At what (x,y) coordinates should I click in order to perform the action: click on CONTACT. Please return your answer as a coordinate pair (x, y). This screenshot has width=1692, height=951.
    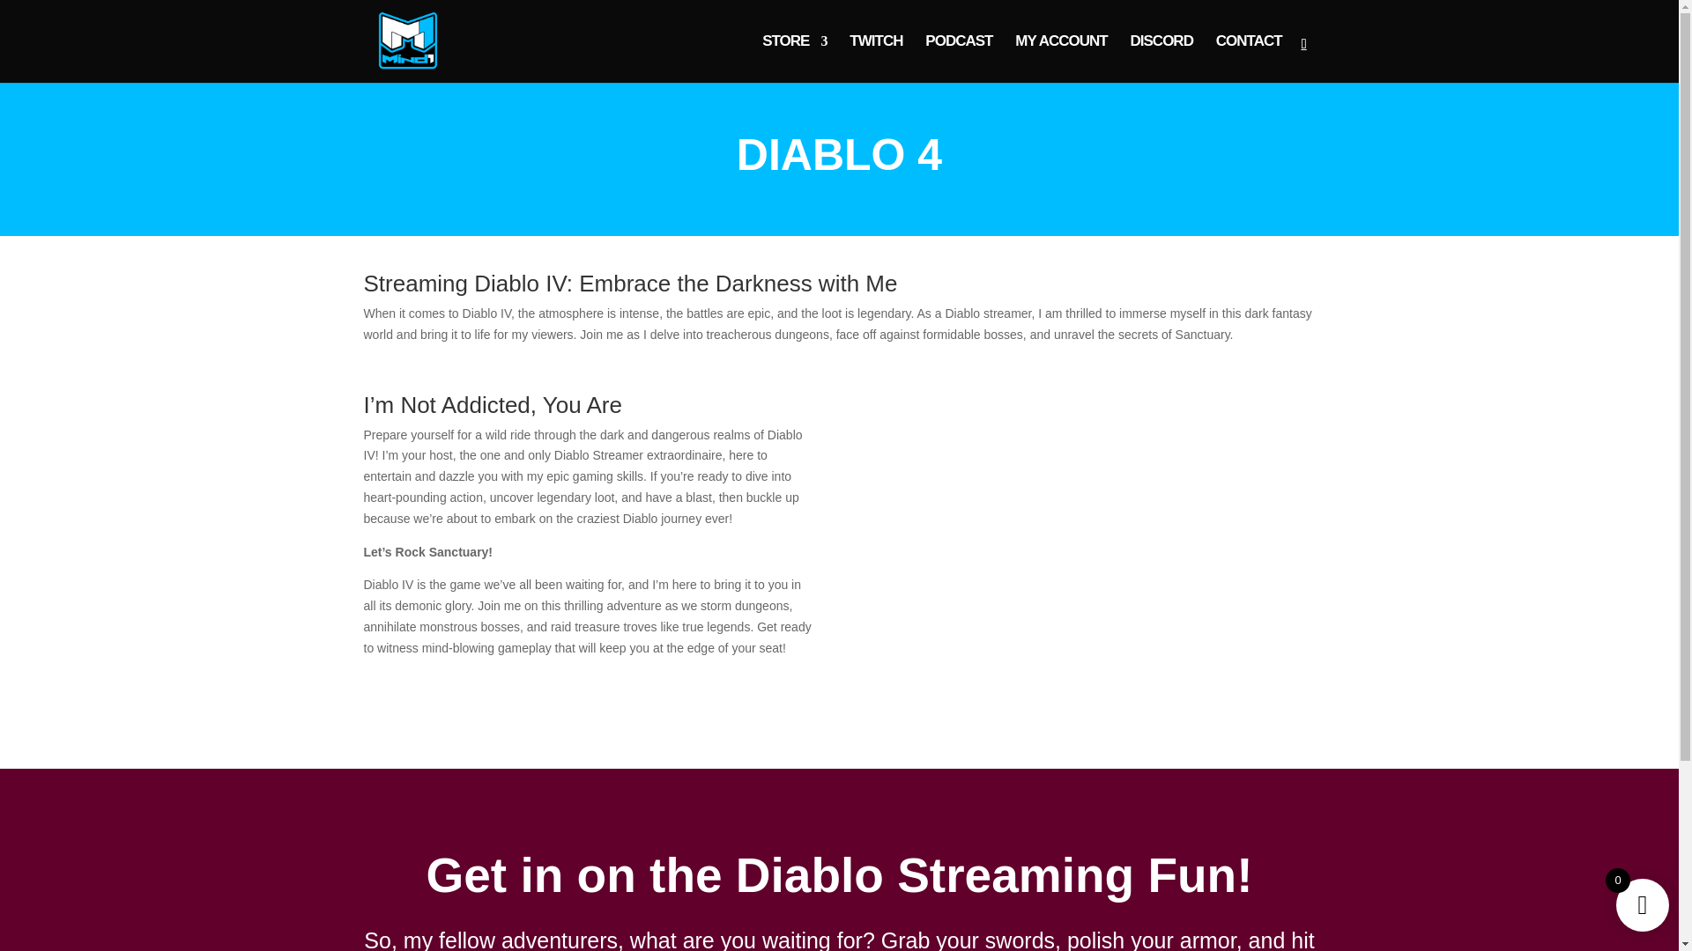
    Looking at the image, I should click on (1250, 58).